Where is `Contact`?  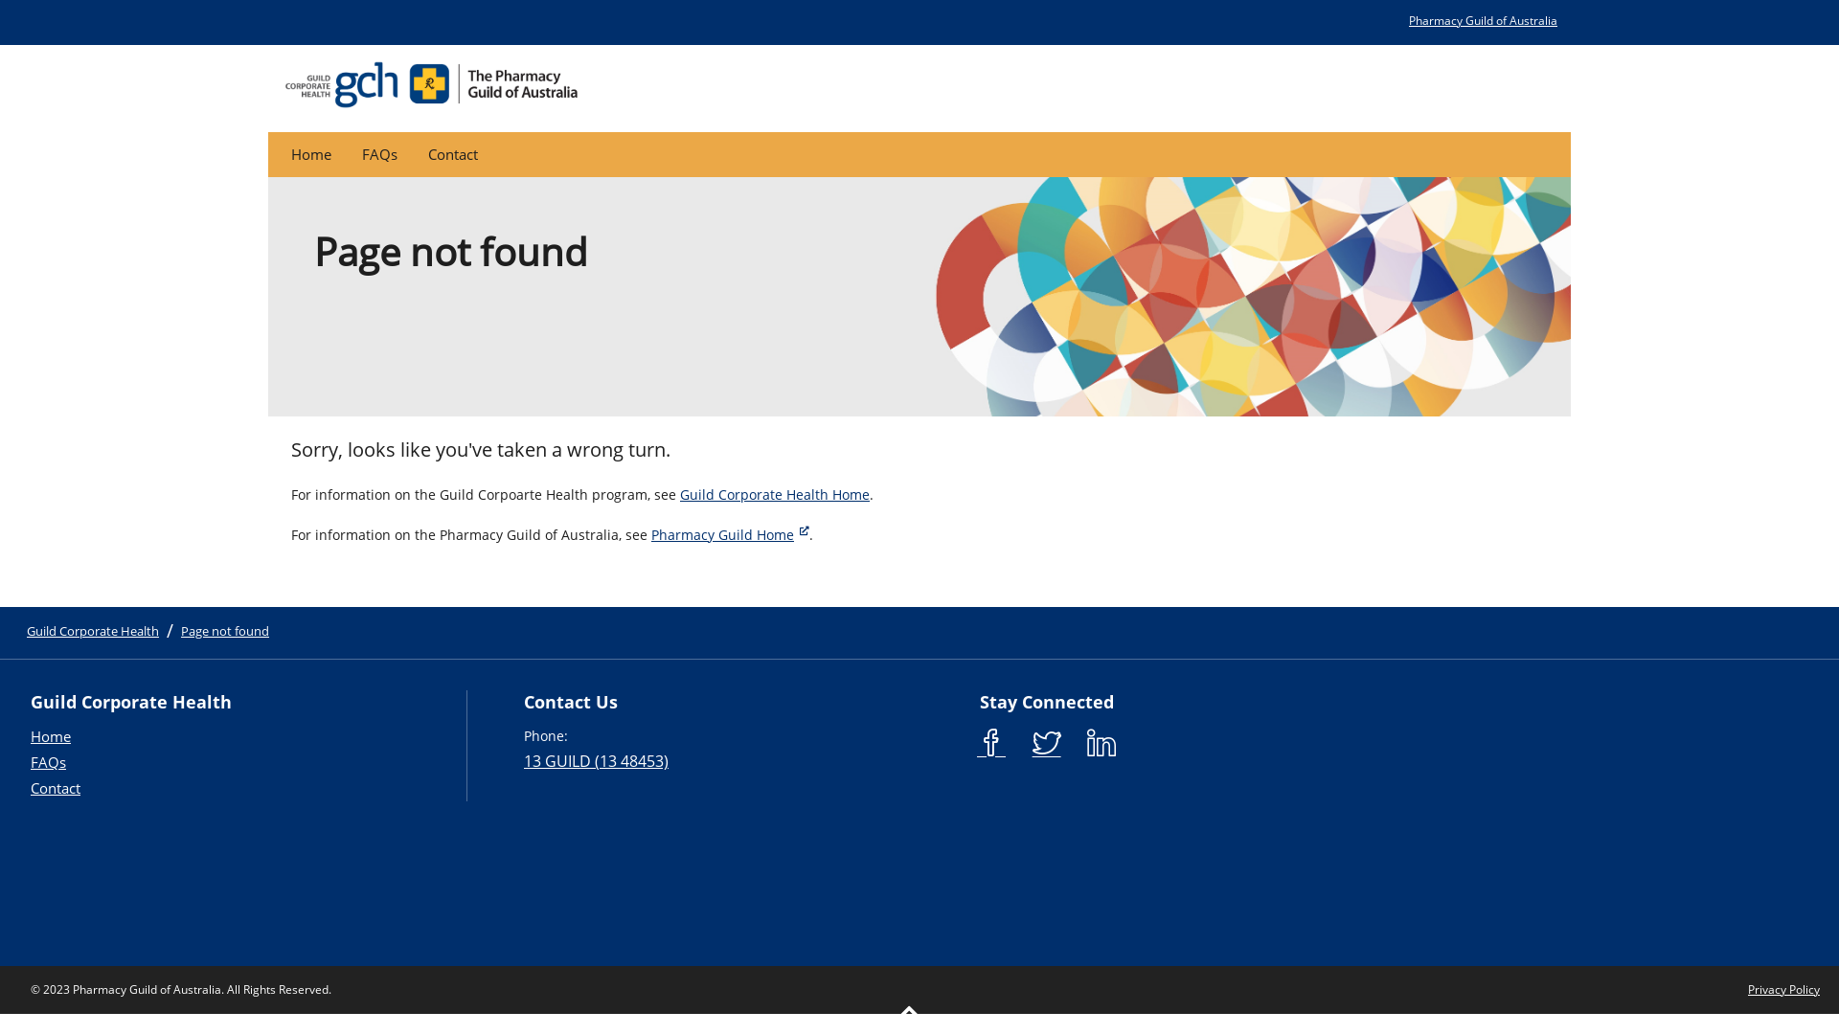 Contact is located at coordinates (56, 788).